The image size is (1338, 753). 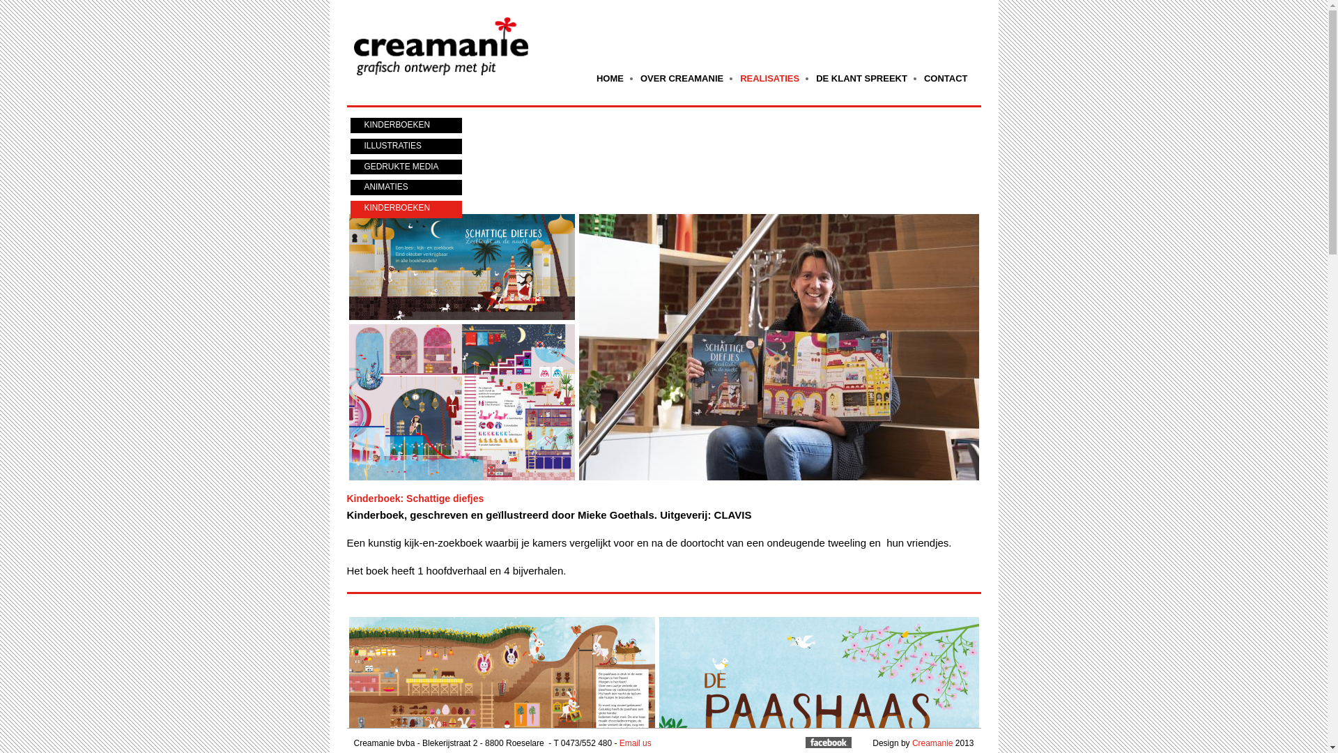 What do you see at coordinates (406, 188) in the screenshot?
I see `ANIMATIES` at bounding box center [406, 188].